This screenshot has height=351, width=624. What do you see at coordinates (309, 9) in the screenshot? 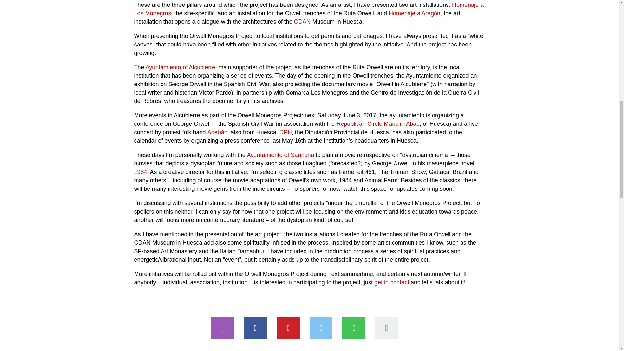
I see `Homenaje a Los Monegros` at bounding box center [309, 9].